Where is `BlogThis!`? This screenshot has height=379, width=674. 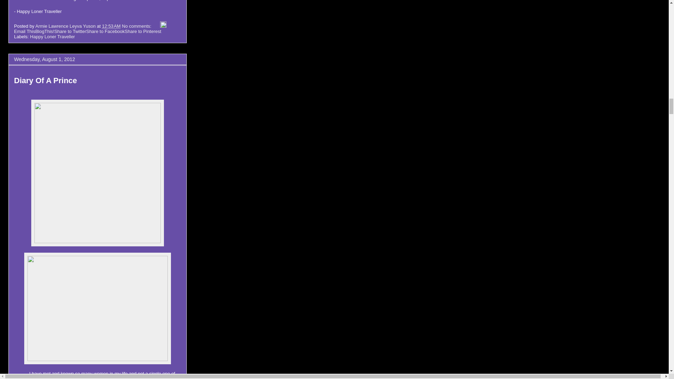
BlogThis! is located at coordinates (44, 32).